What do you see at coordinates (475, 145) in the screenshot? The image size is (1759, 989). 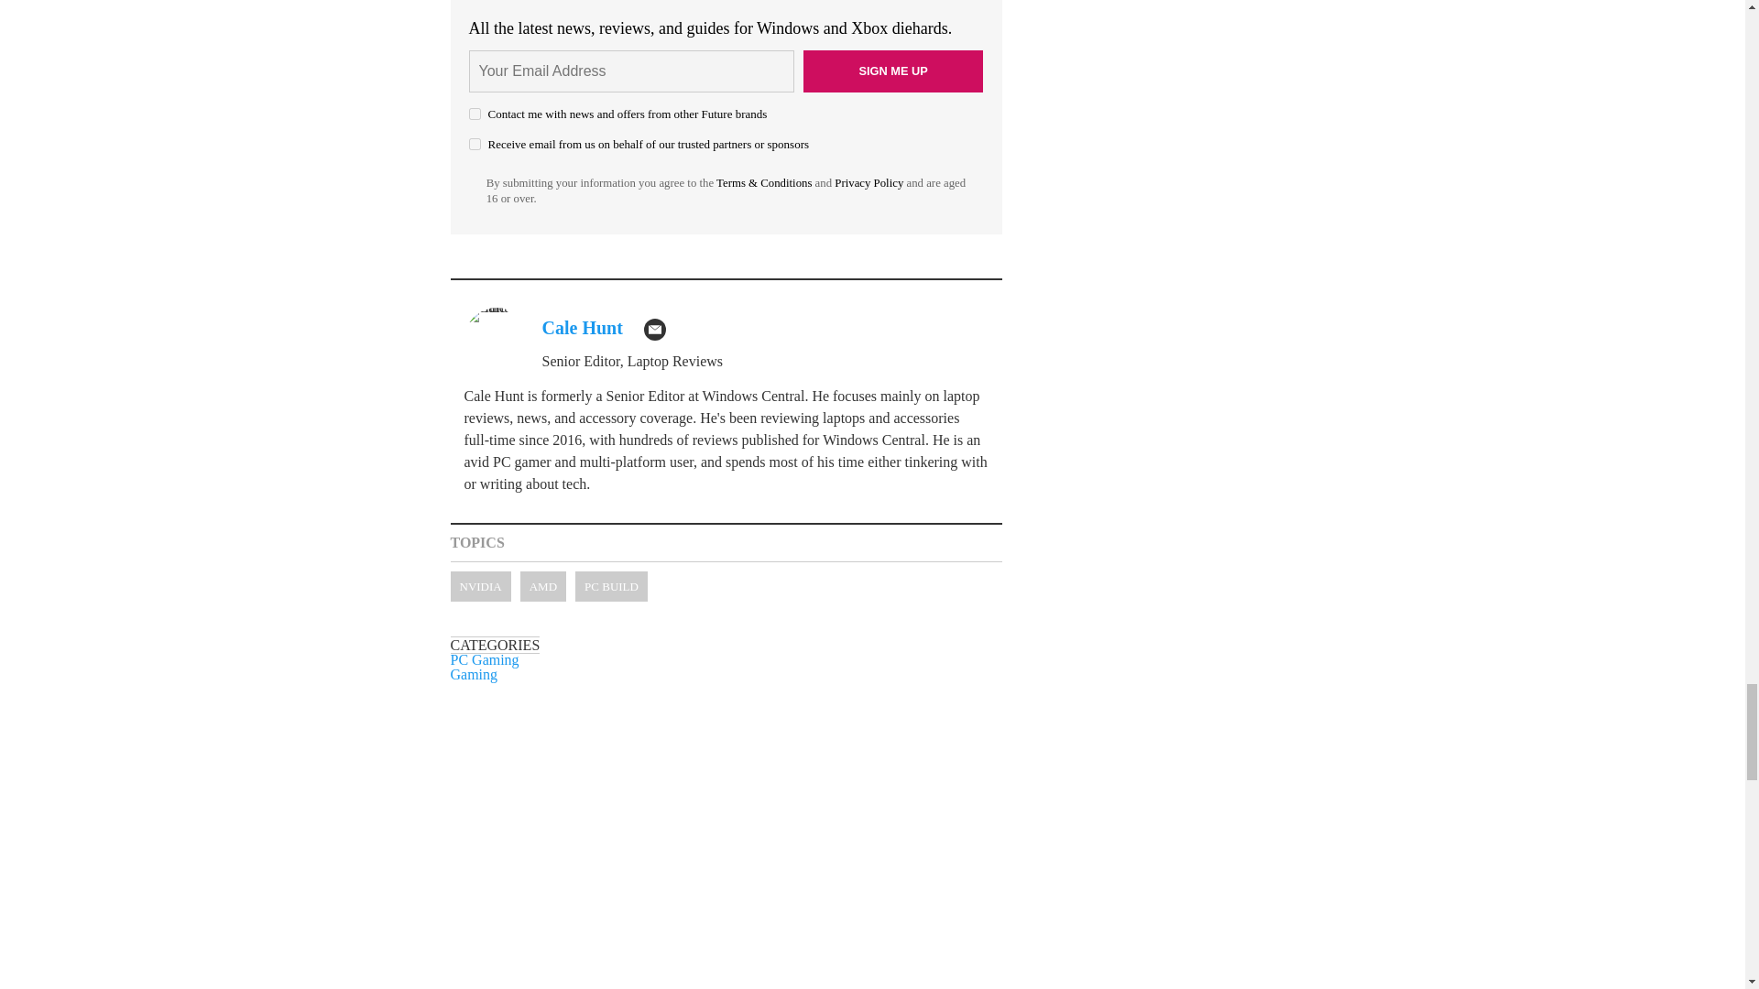 I see `on` at bounding box center [475, 145].